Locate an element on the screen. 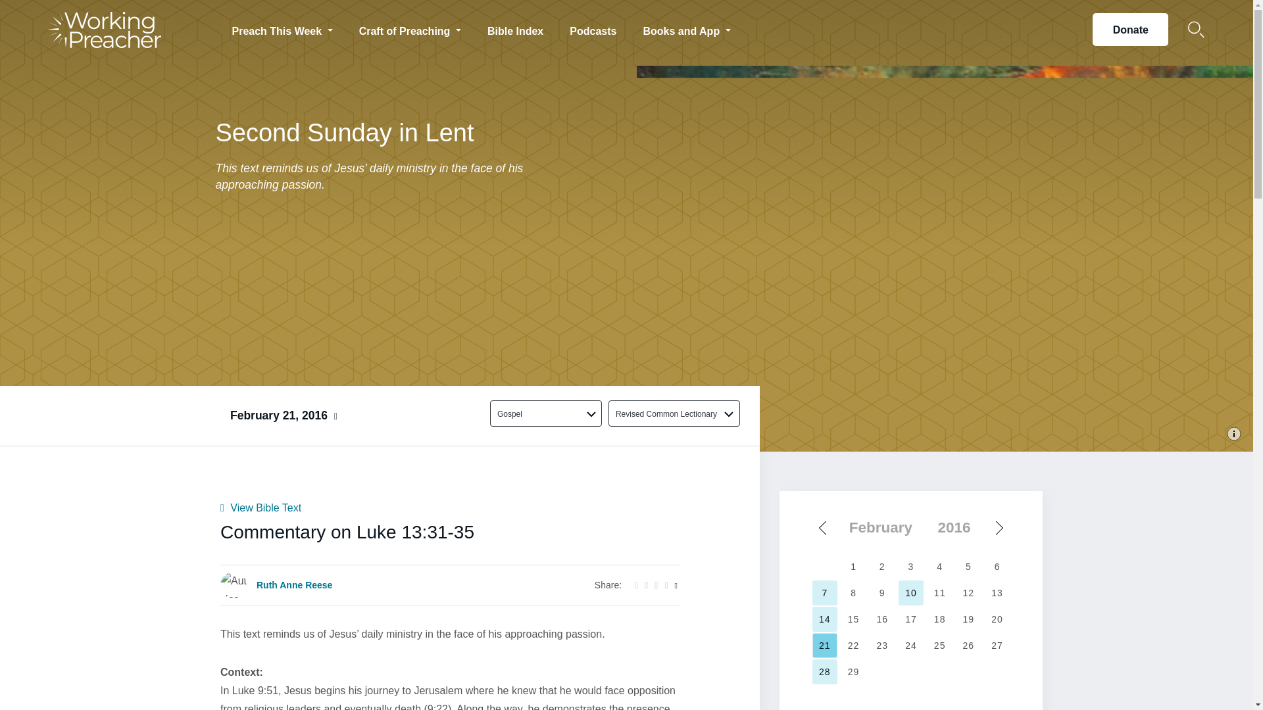 The width and height of the screenshot is (1263, 710). Books and App is located at coordinates (686, 29).